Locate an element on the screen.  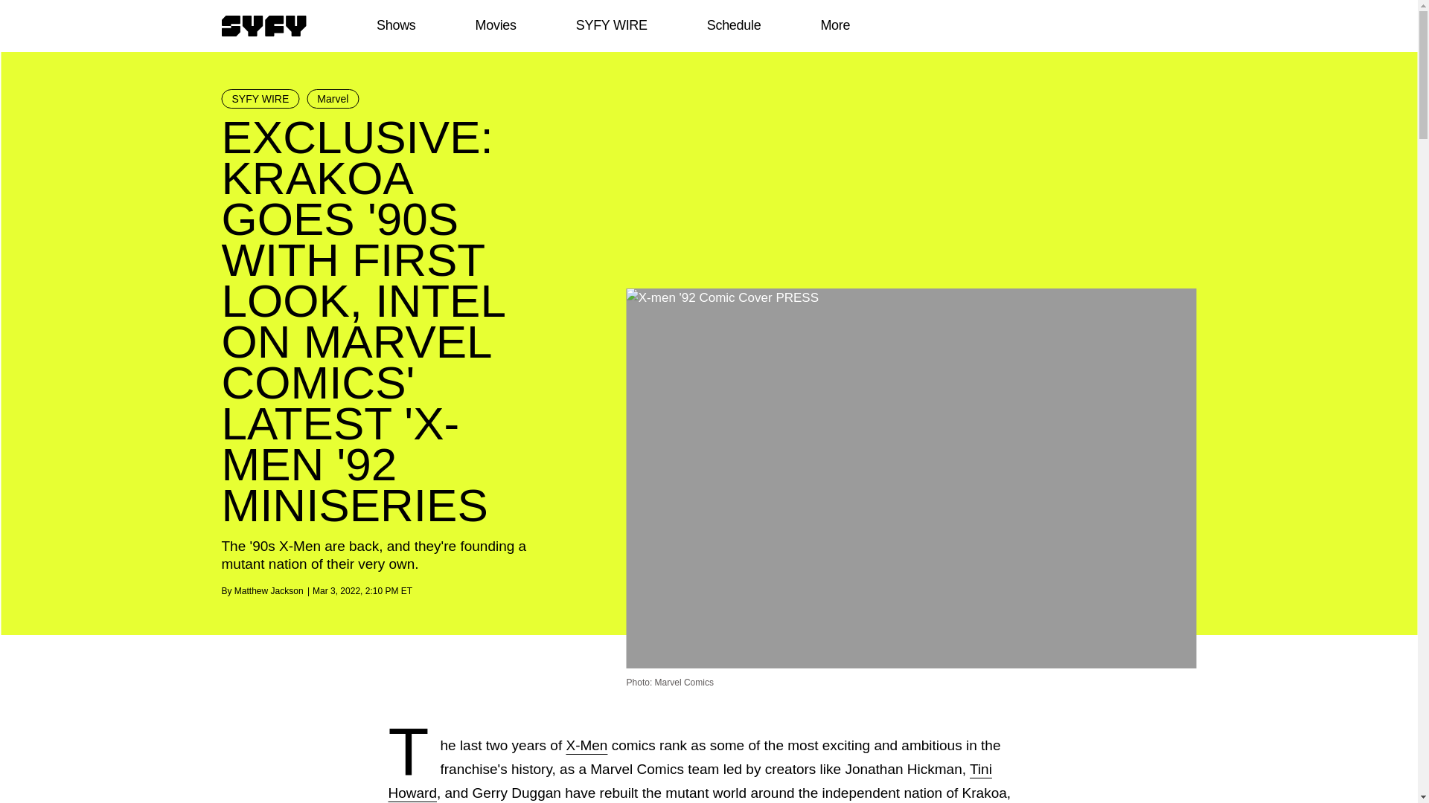
Schedule is located at coordinates (732, 25).